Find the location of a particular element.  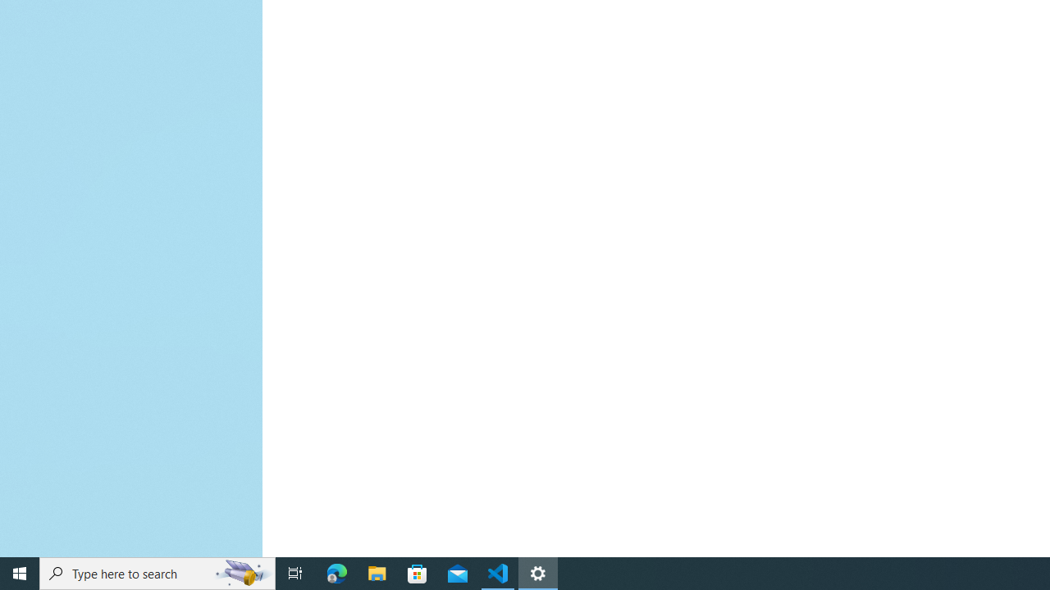

Task View is located at coordinates (295, 574).